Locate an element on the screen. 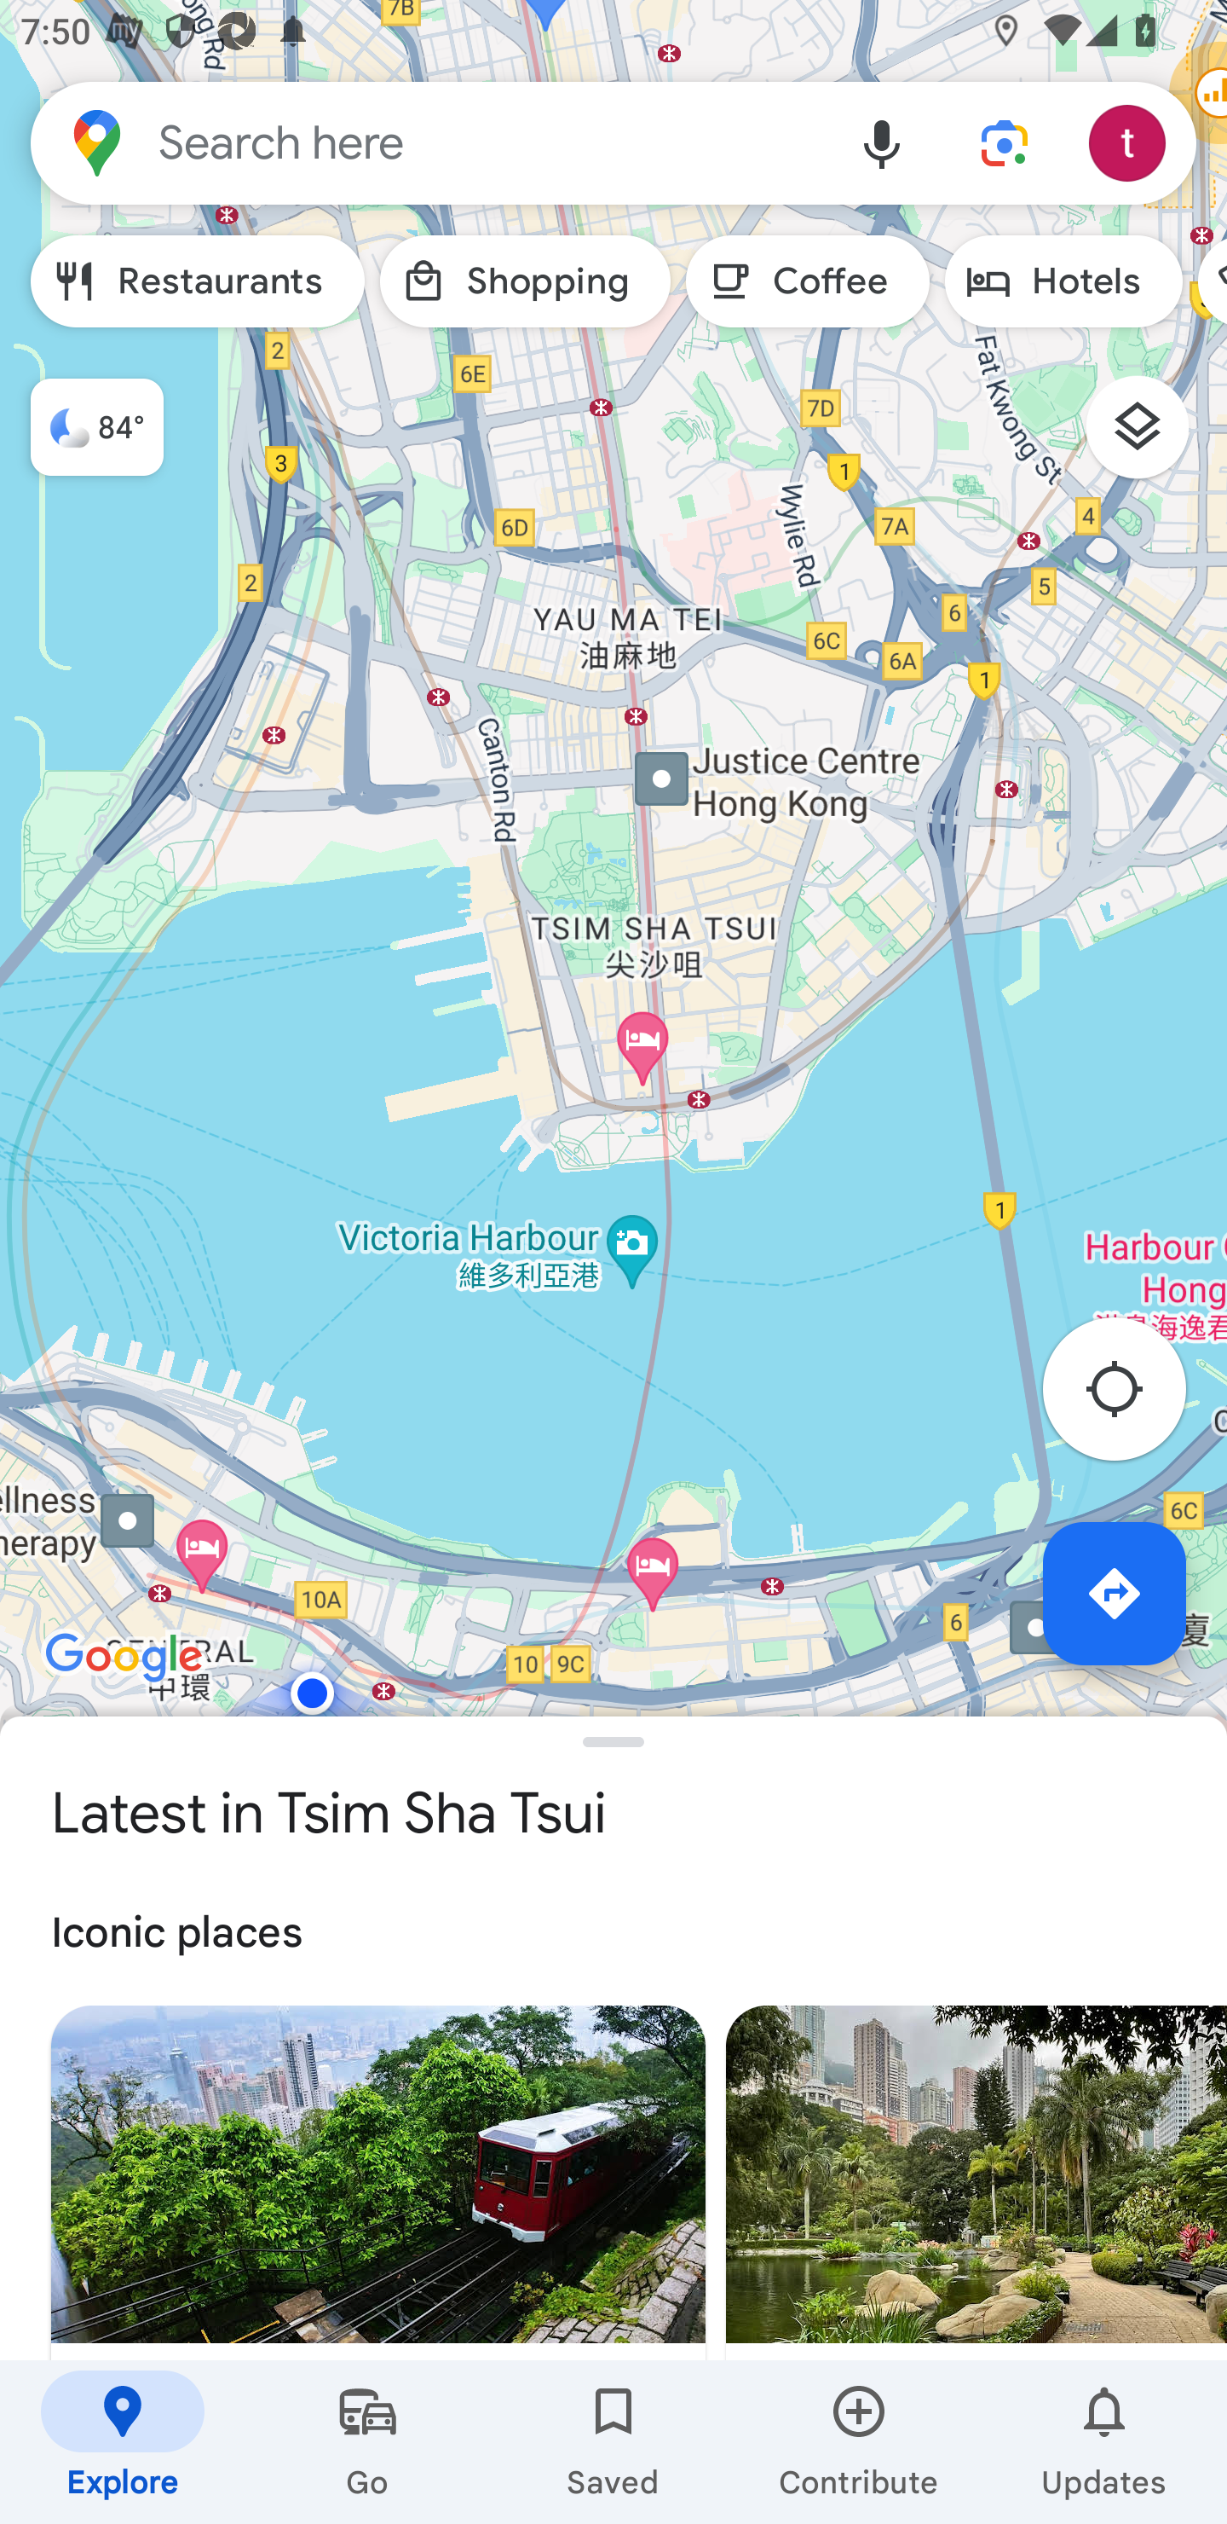 The image size is (1227, 2524). Updates is located at coordinates (1104, 2442).